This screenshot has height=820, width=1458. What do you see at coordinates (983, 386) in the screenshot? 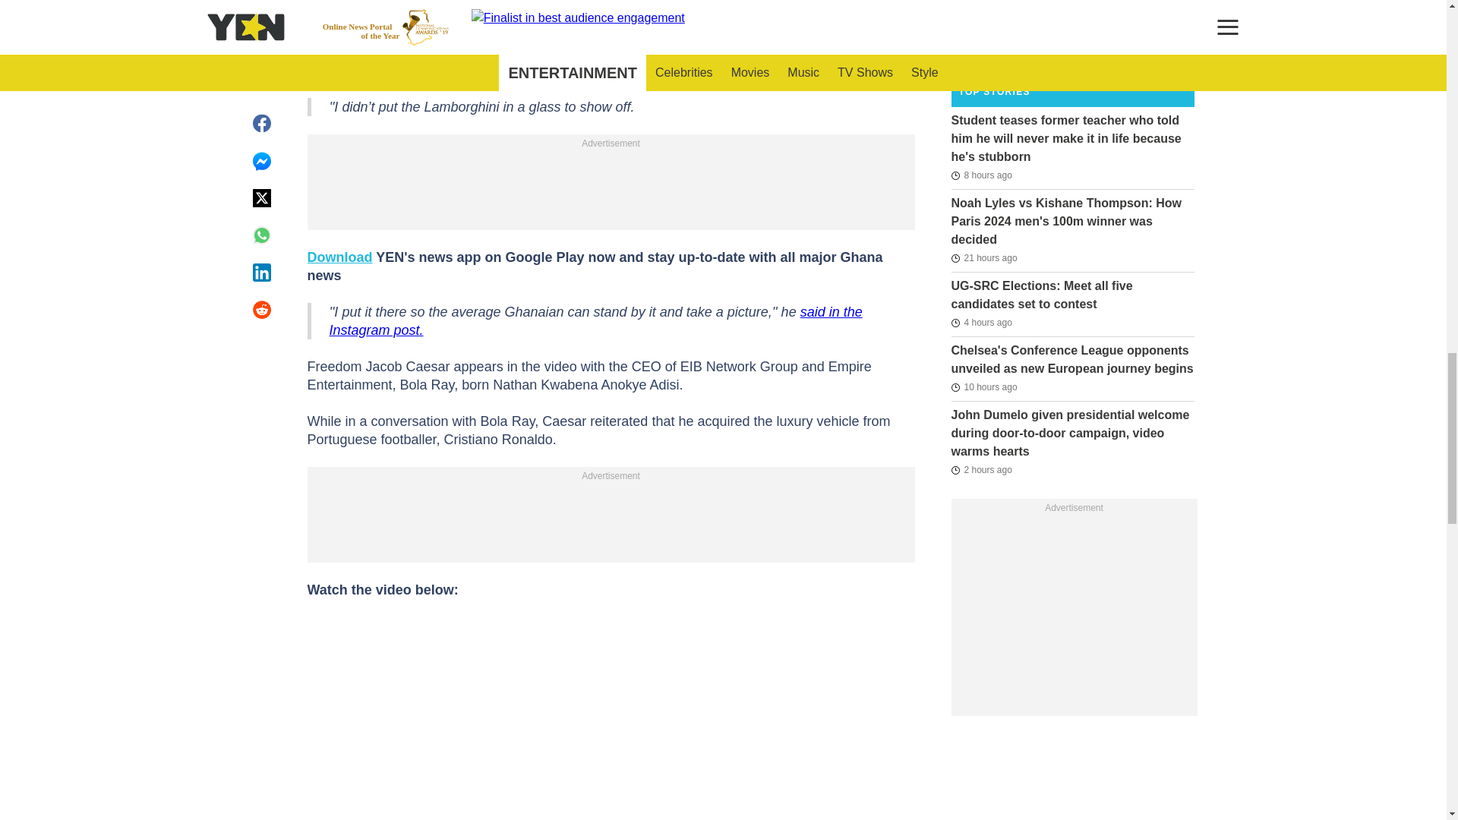
I see `2024-08-06T08:58:17Z` at bounding box center [983, 386].